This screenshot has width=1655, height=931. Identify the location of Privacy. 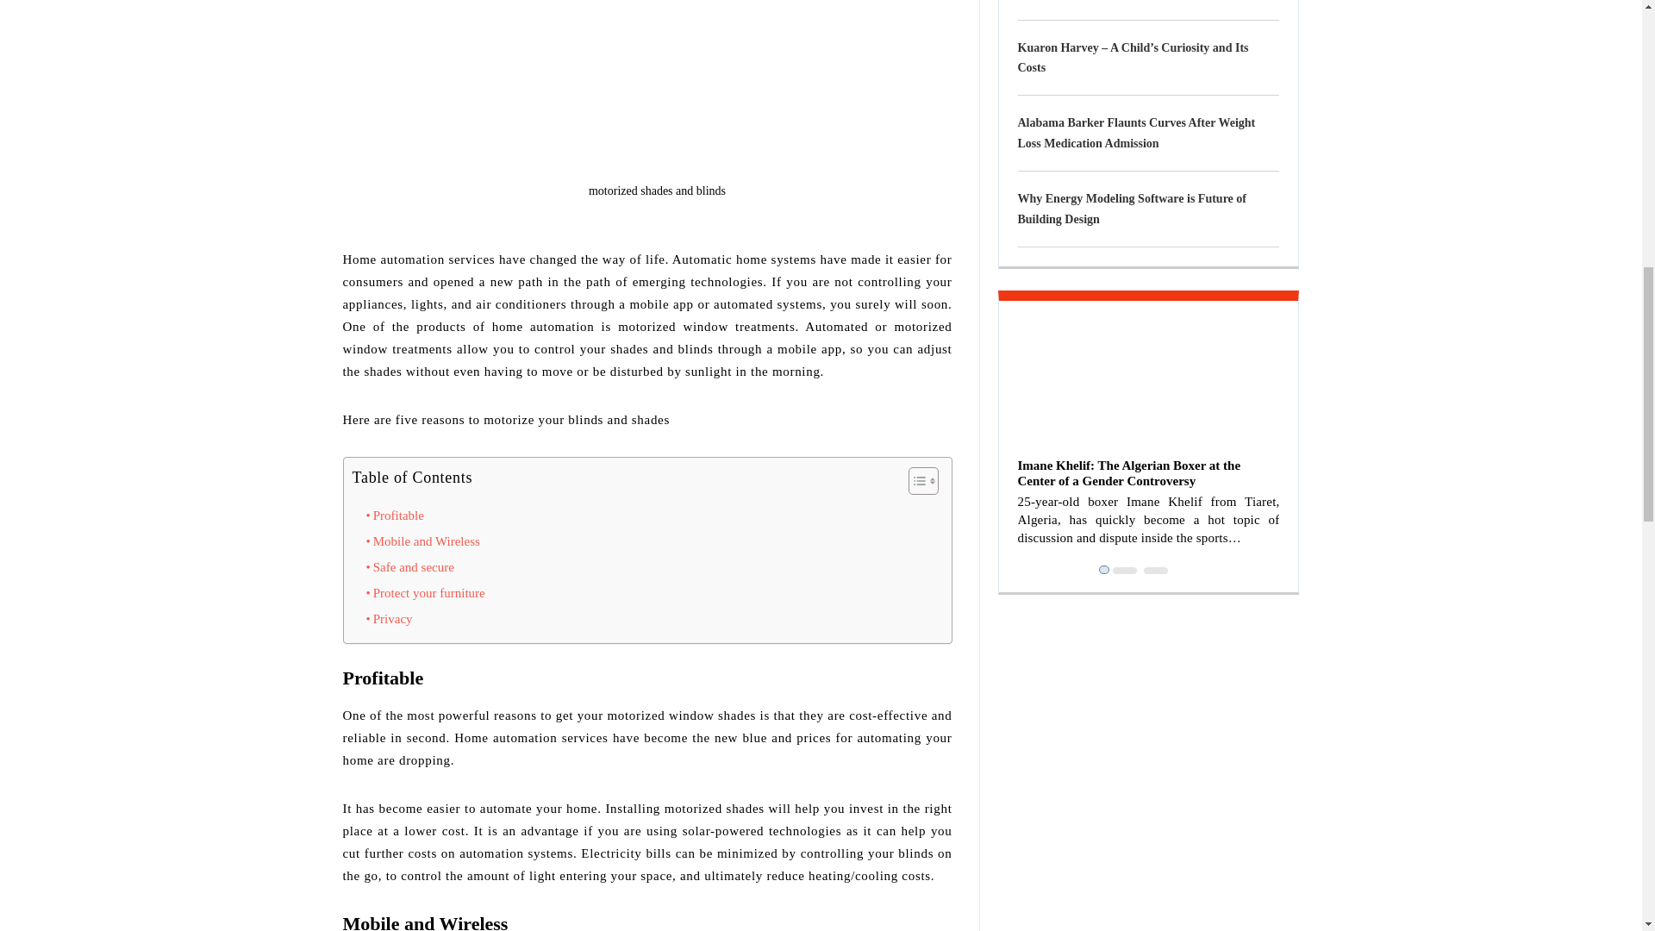
(389, 619).